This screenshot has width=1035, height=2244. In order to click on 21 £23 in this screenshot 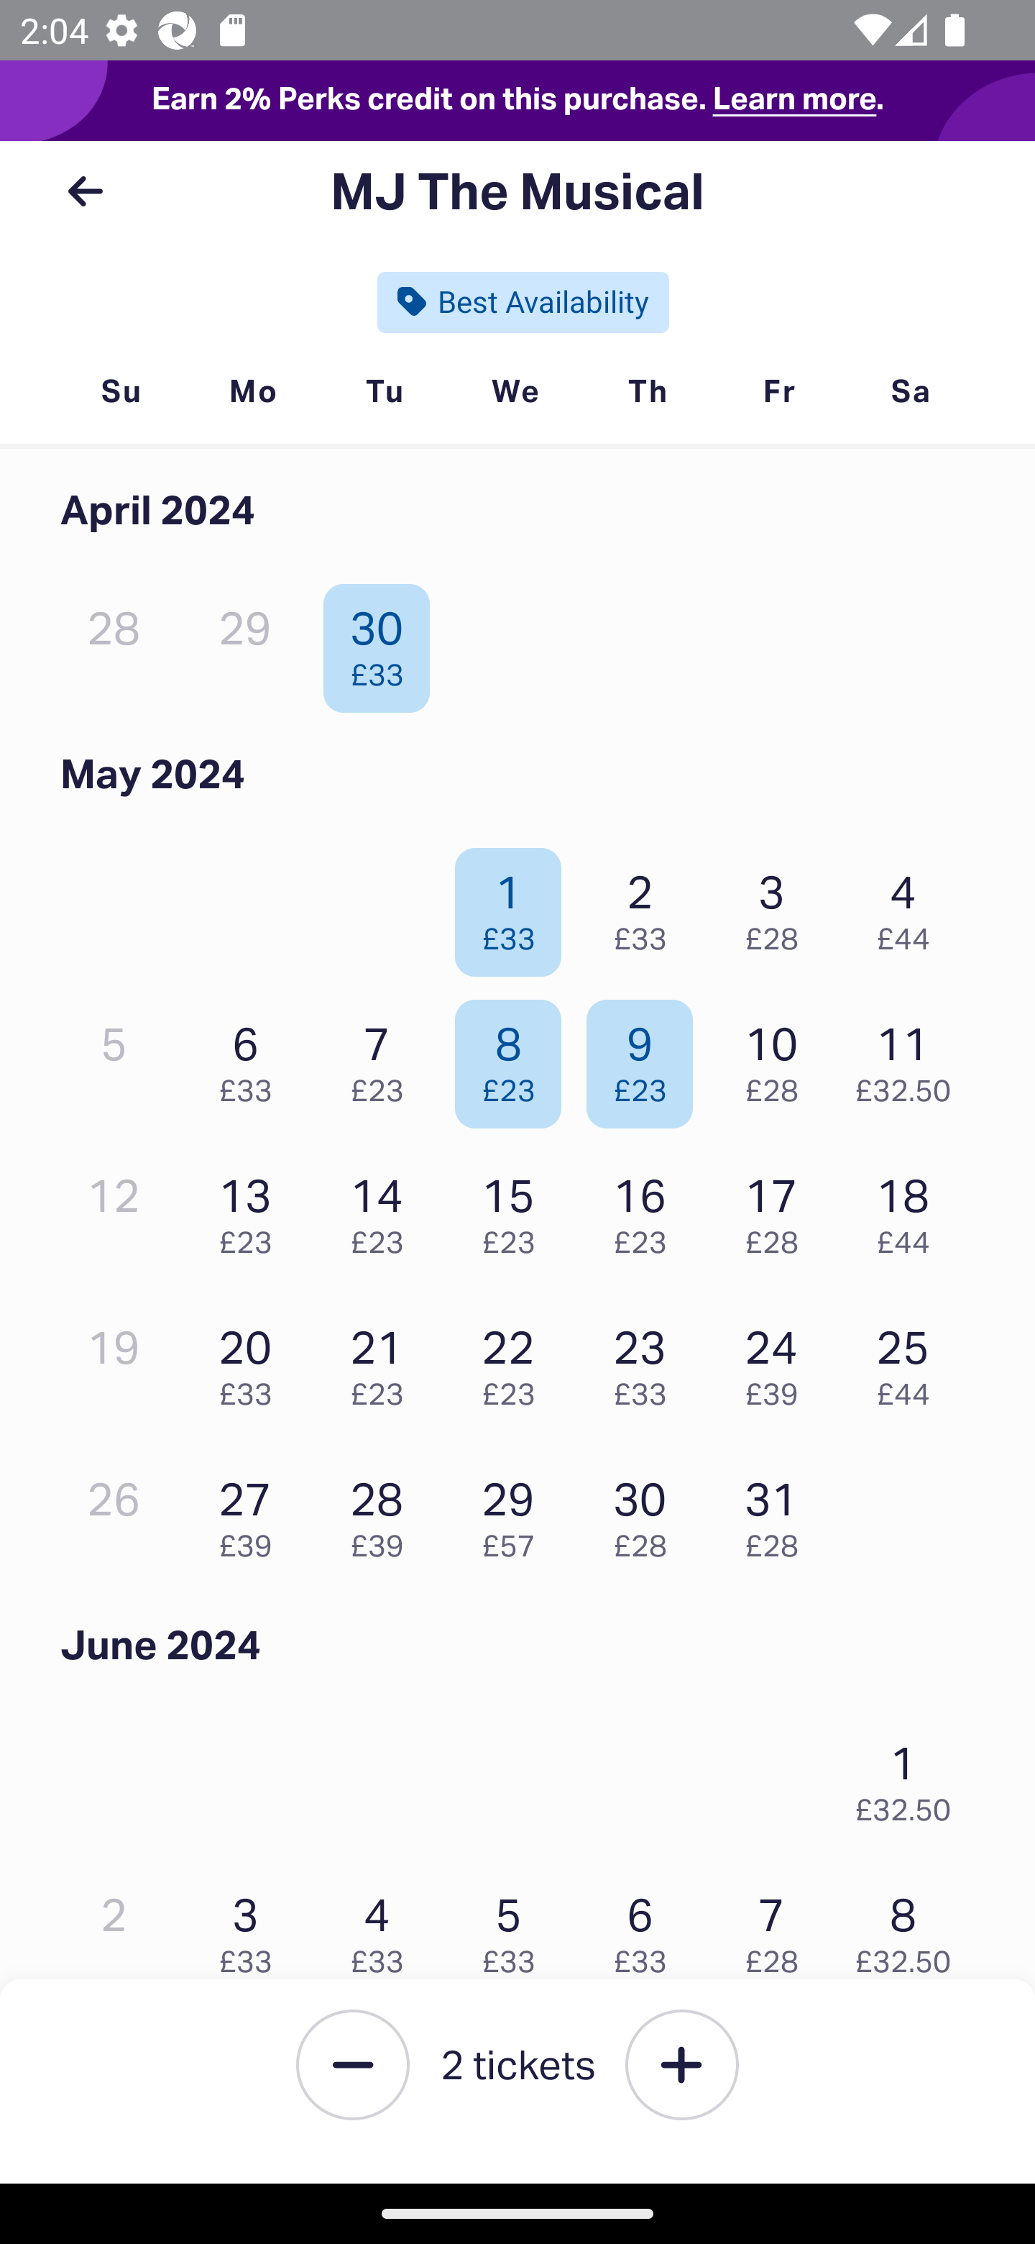, I will do `click(384, 1361)`.